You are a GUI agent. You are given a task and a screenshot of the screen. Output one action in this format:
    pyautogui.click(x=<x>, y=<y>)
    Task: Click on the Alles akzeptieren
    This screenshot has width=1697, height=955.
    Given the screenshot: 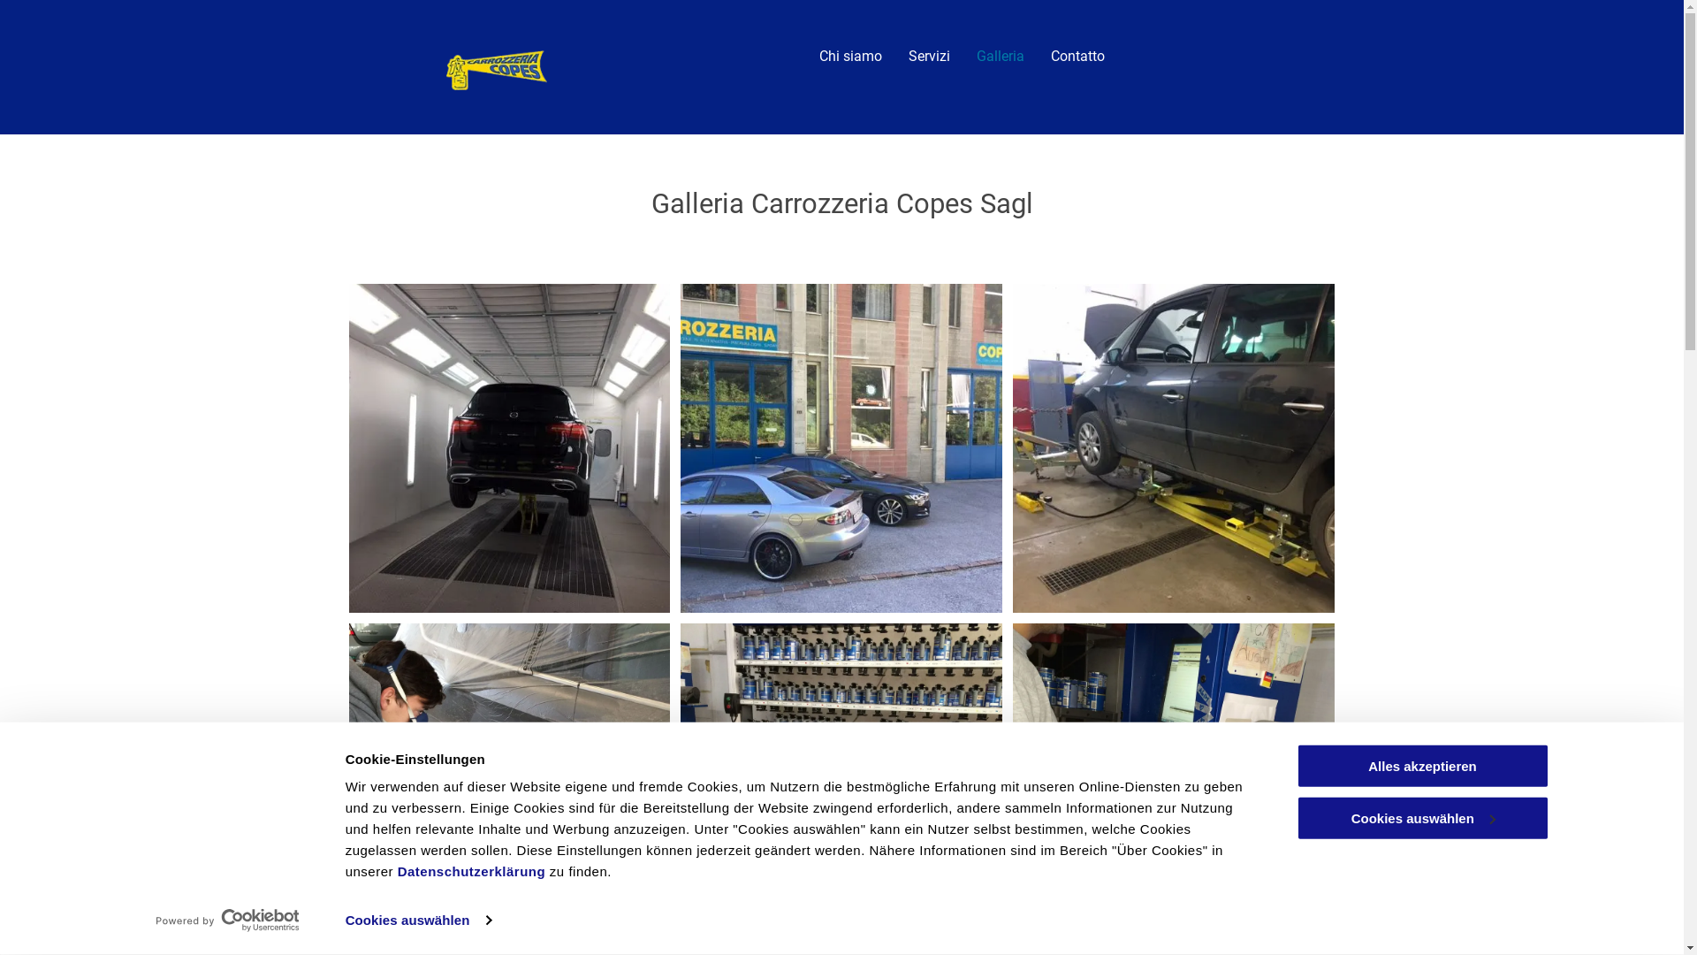 What is the action you would take?
    pyautogui.click(x=1422, y=766)
    